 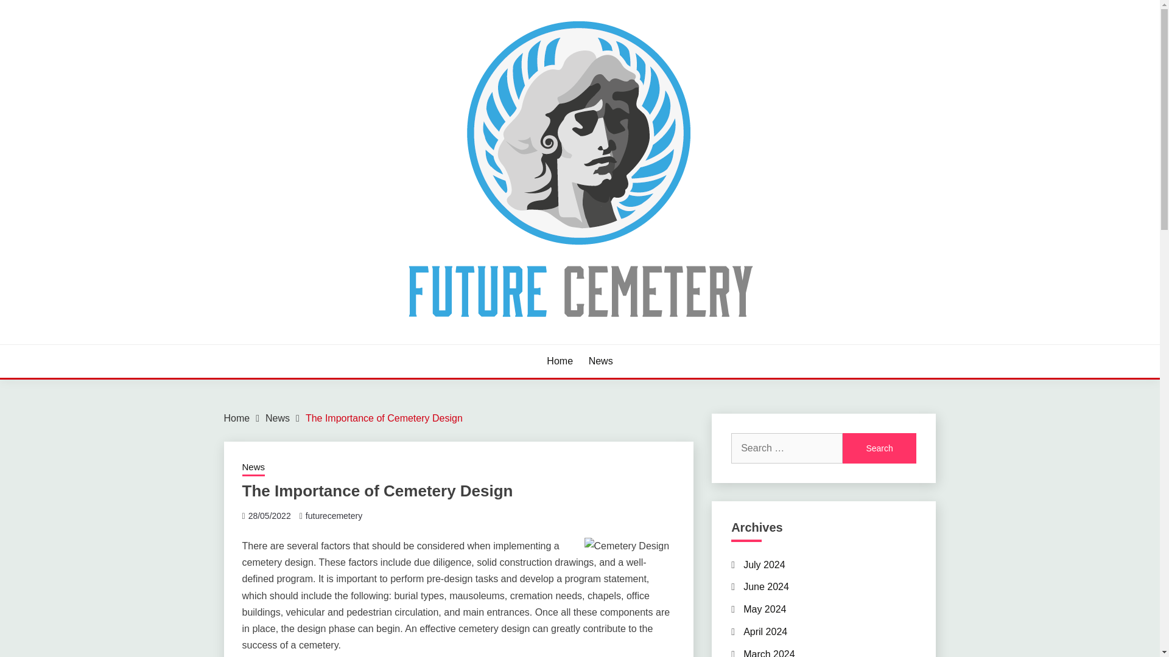 What do you see at coordinates (766, 586) in the screenshot?
I see `June 2024` at bounding box center [766, 586].